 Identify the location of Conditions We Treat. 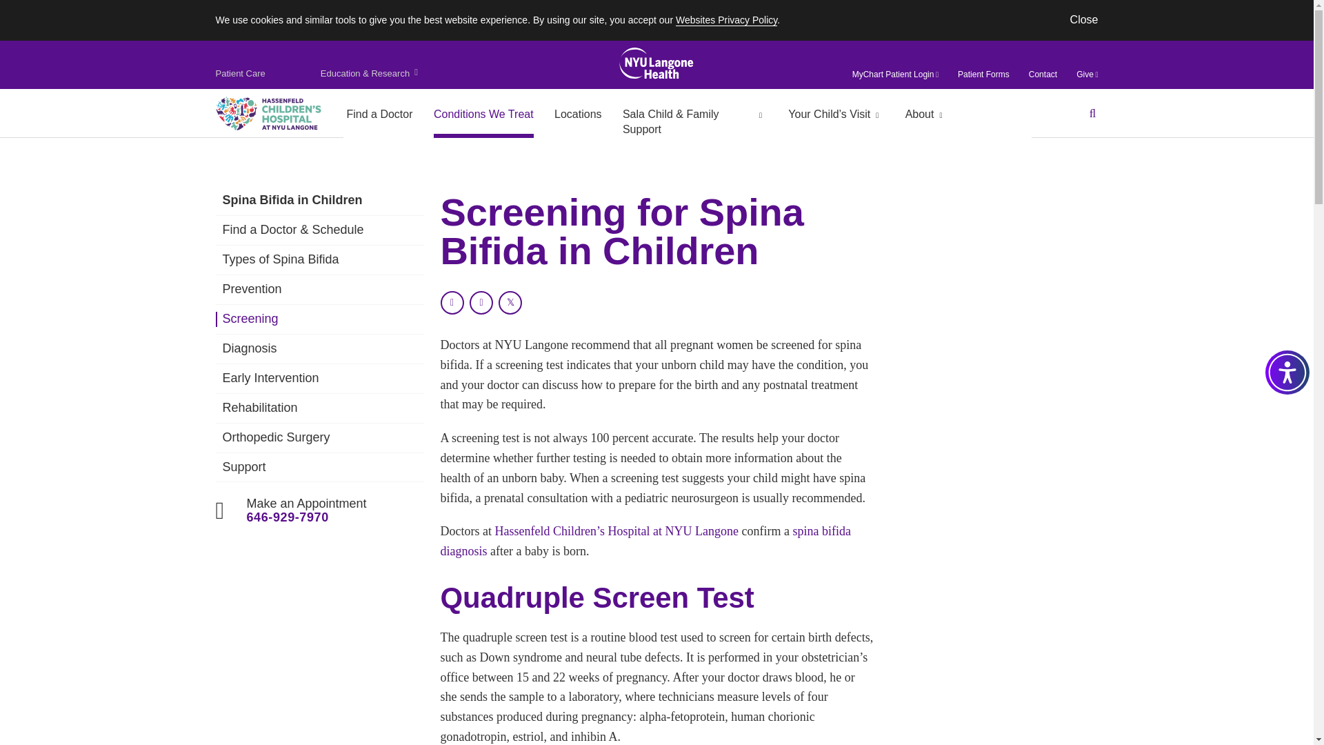
(484, 114).